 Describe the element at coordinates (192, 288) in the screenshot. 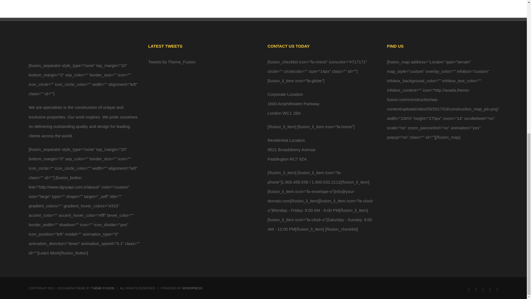

I see `WORDPRESS` at that location.